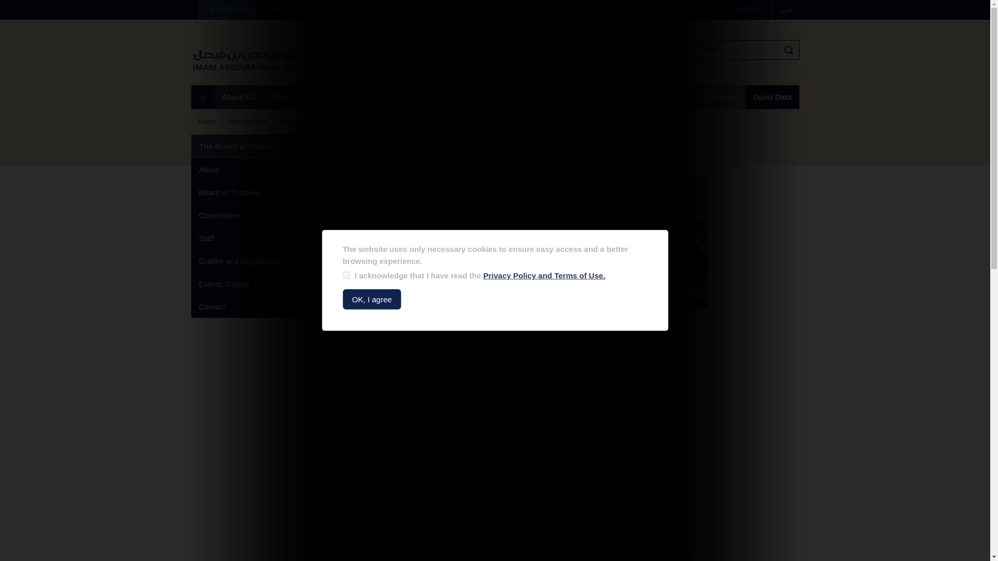 This screenshot has height=561, width=998. Describe the element at coordinates (499, 9) in the screenshot. I see `LIBRARY` at that location.